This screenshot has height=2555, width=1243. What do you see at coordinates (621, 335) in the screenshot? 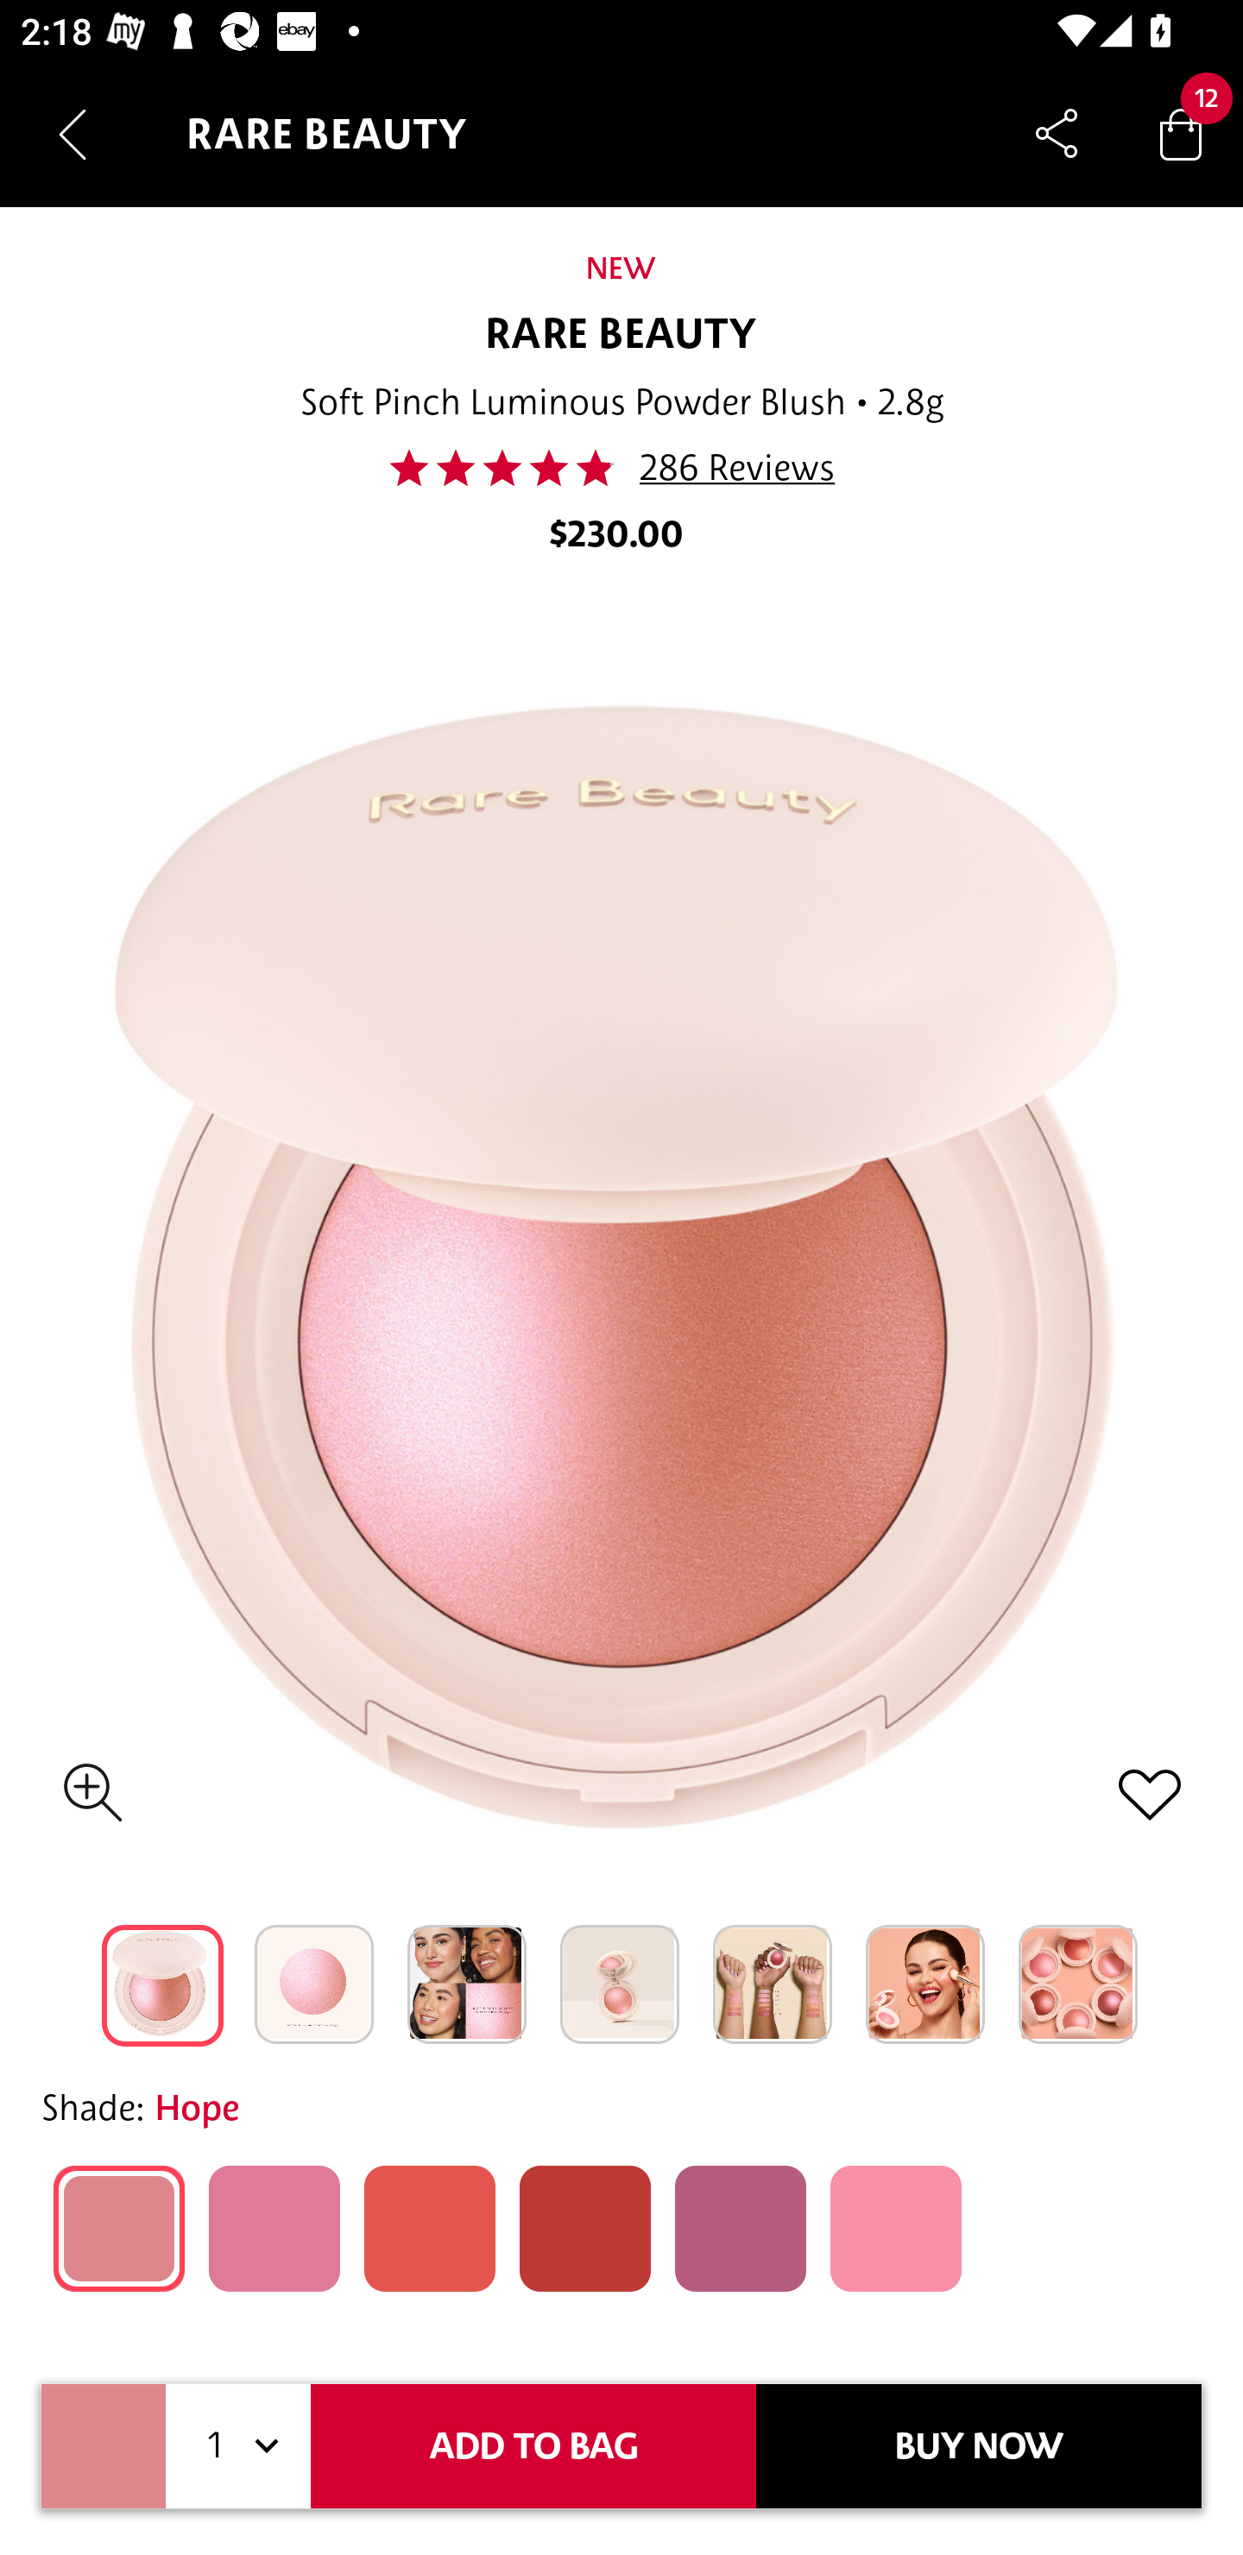
I see `RARE BEAUTY` at bounding box center [621, 335].